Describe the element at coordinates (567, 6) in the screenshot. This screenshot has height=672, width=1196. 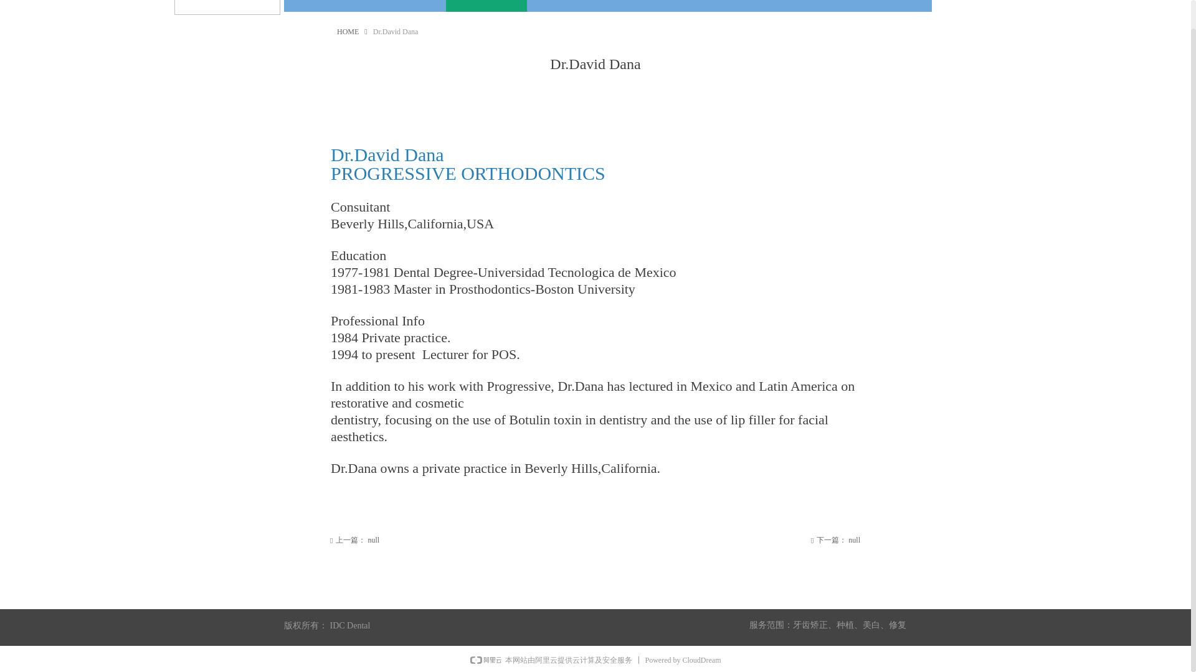
I see `Cosmetic and Family Dentistry` at that location.